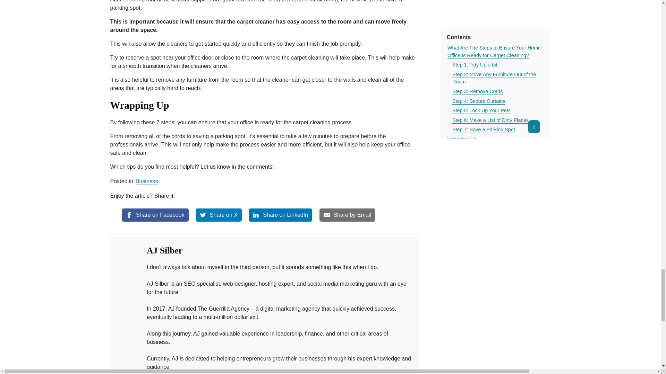 The image size is (666, 374). I want to click on Business, so click(147, 181).